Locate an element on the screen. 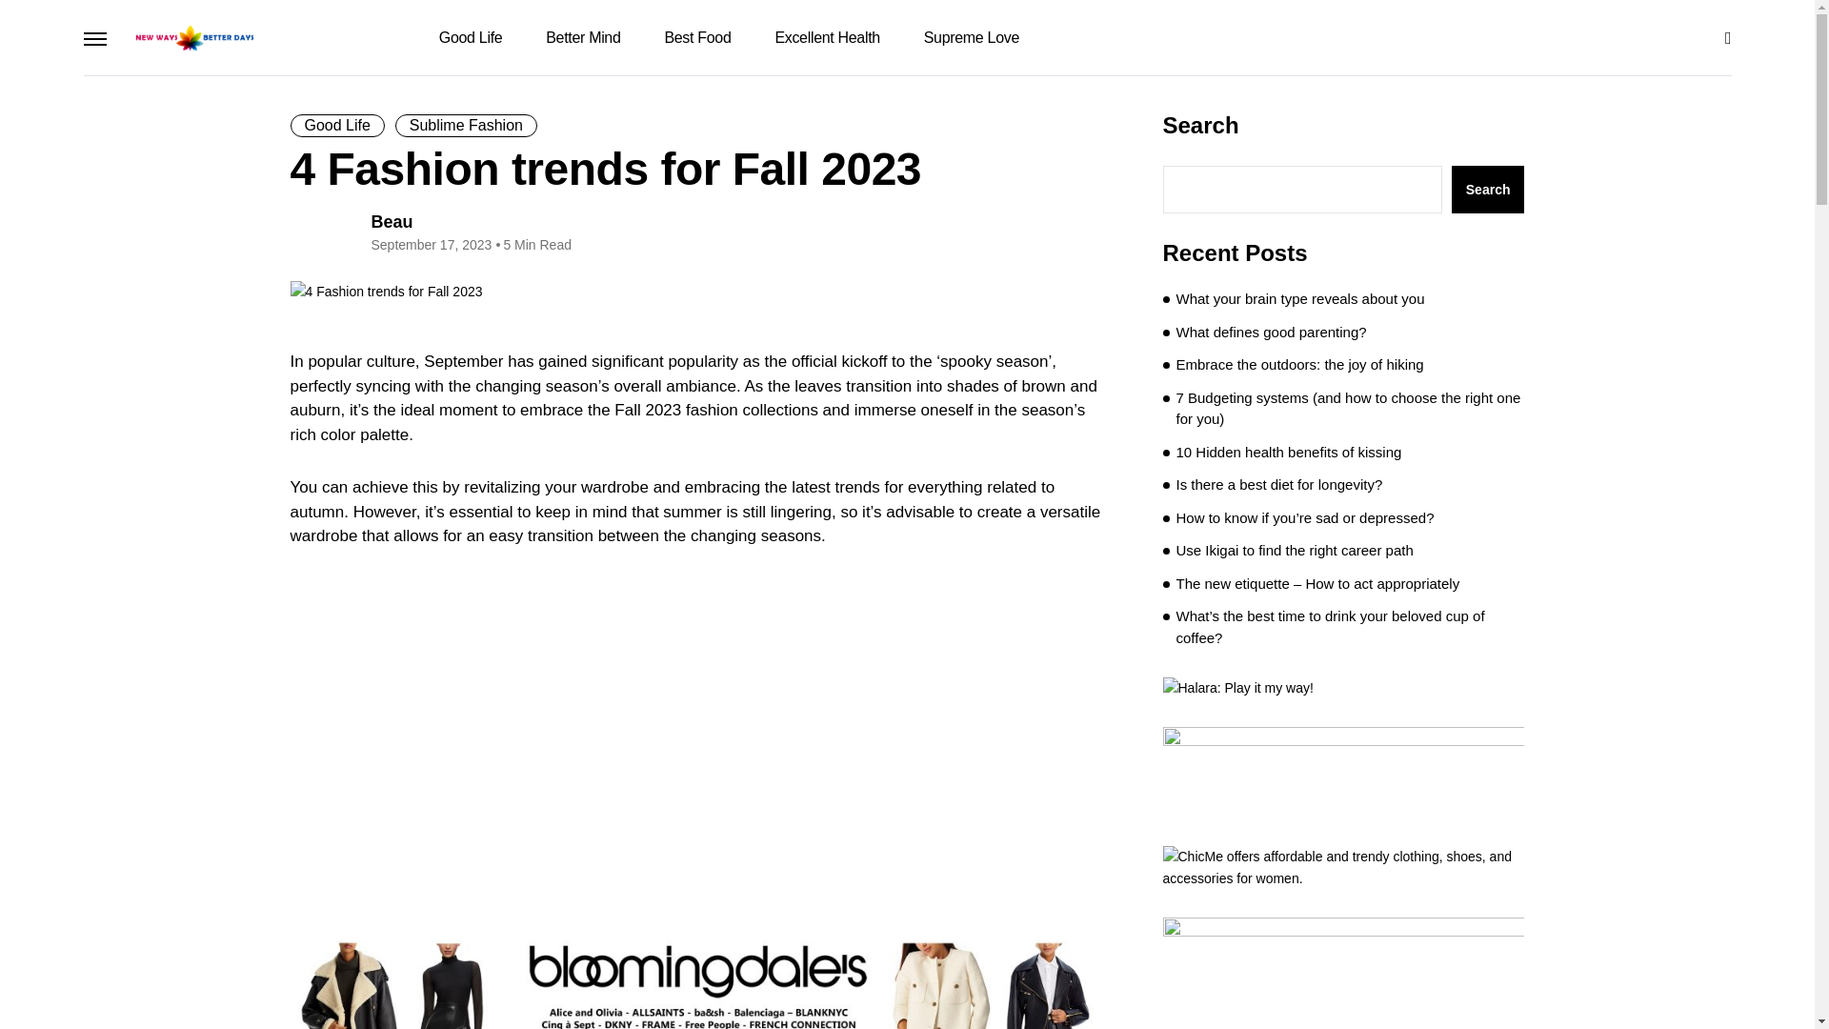  Better Mind is located at coordinates (583, 38).